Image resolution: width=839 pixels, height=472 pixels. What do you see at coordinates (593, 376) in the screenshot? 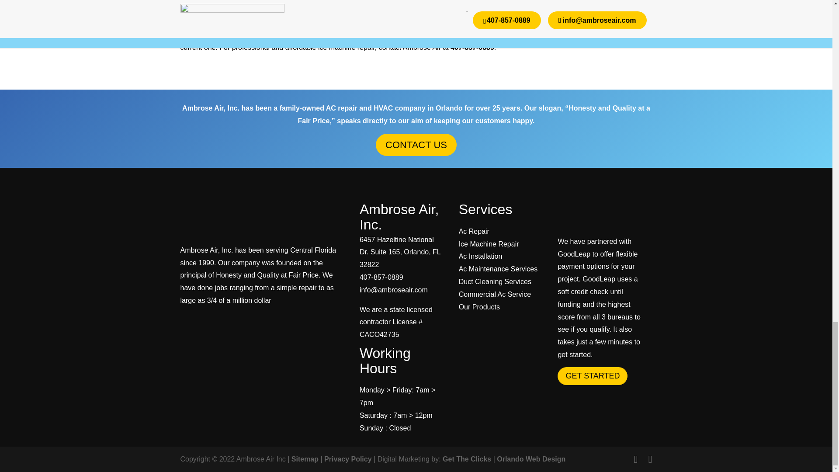
I see `GET STARTED` at bounding box center [593, 376].